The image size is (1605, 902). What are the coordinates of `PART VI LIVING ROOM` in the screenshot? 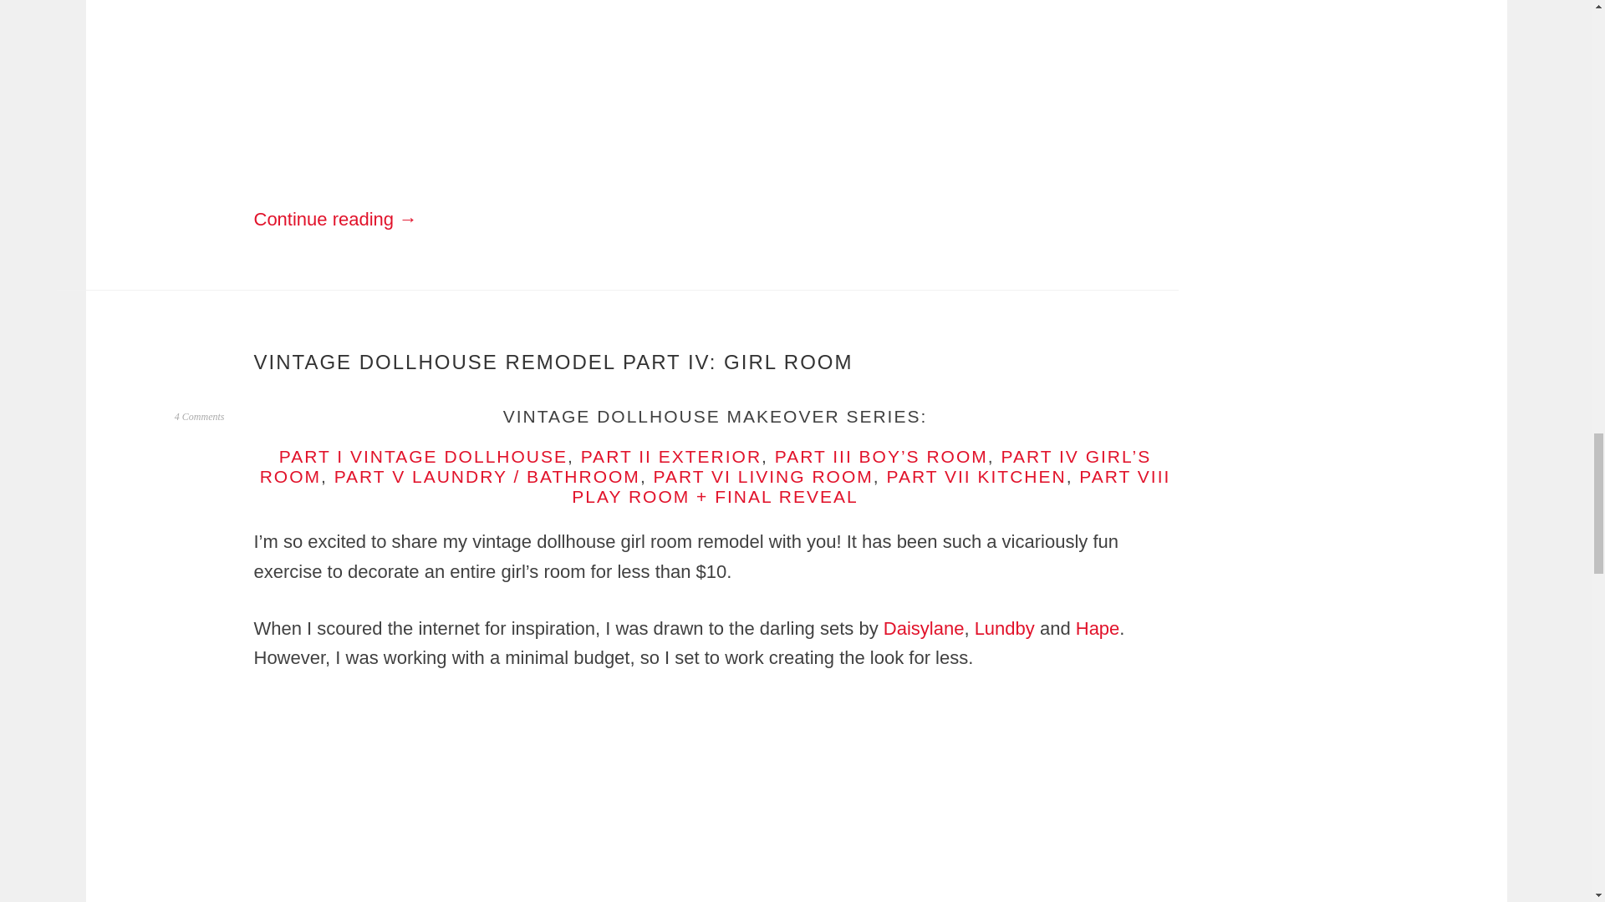 It's located at (762, 476).